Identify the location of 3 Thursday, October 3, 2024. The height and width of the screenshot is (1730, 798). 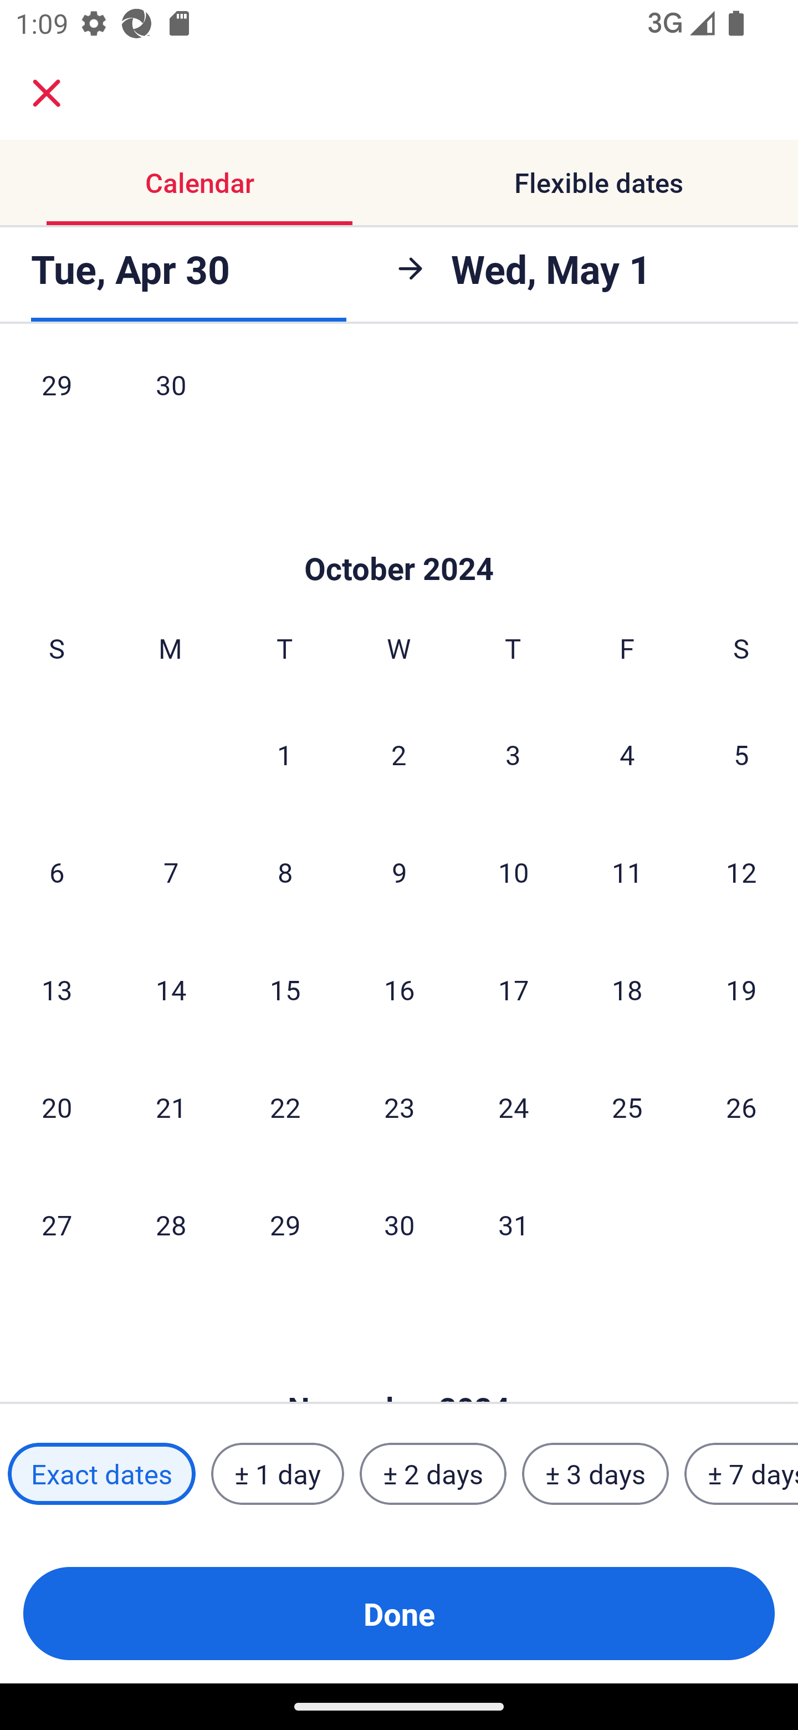
(513, 754).